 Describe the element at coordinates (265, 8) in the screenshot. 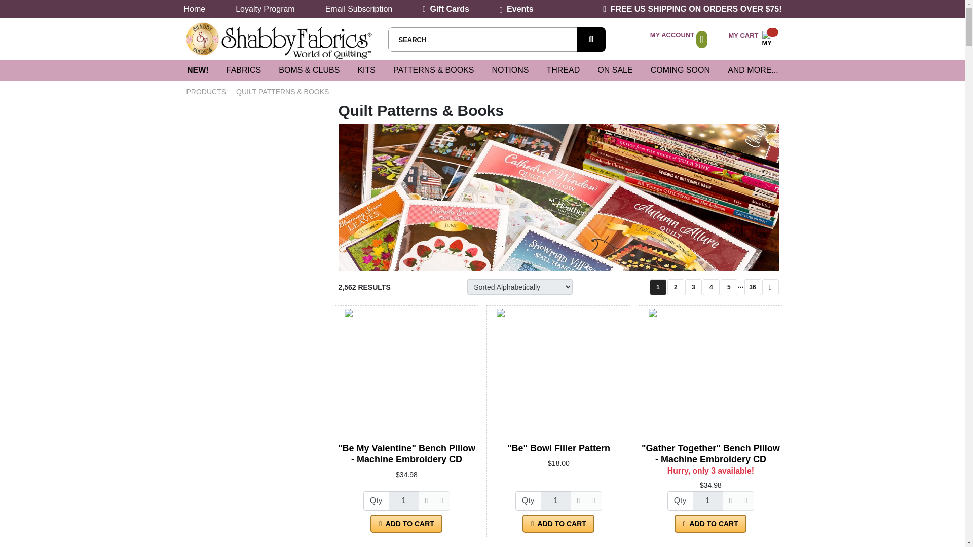

I see `Loyalty Program` at that location.